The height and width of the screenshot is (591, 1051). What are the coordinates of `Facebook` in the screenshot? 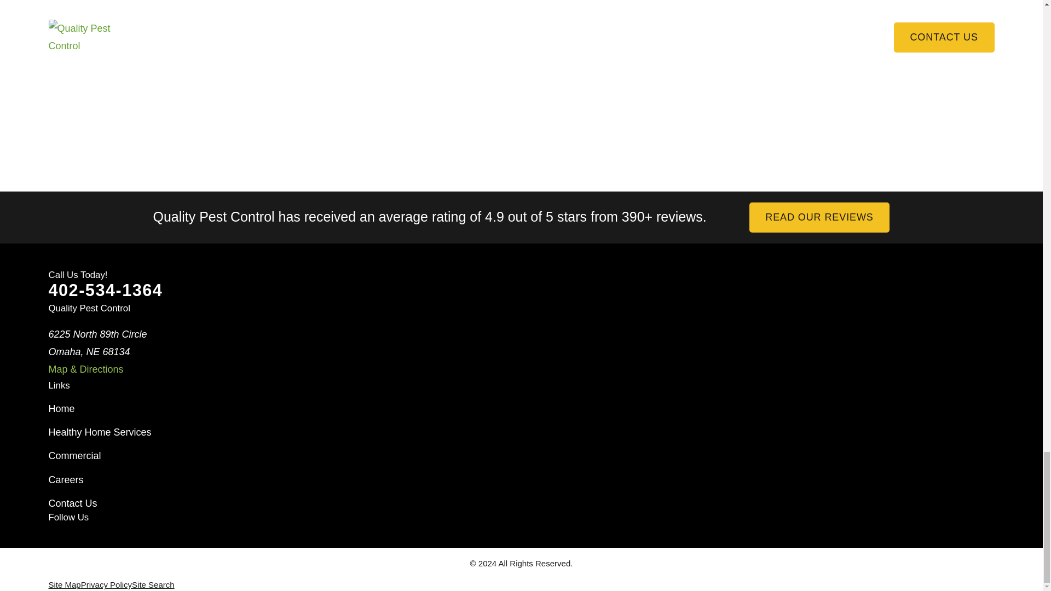 It's located at (55, 541).